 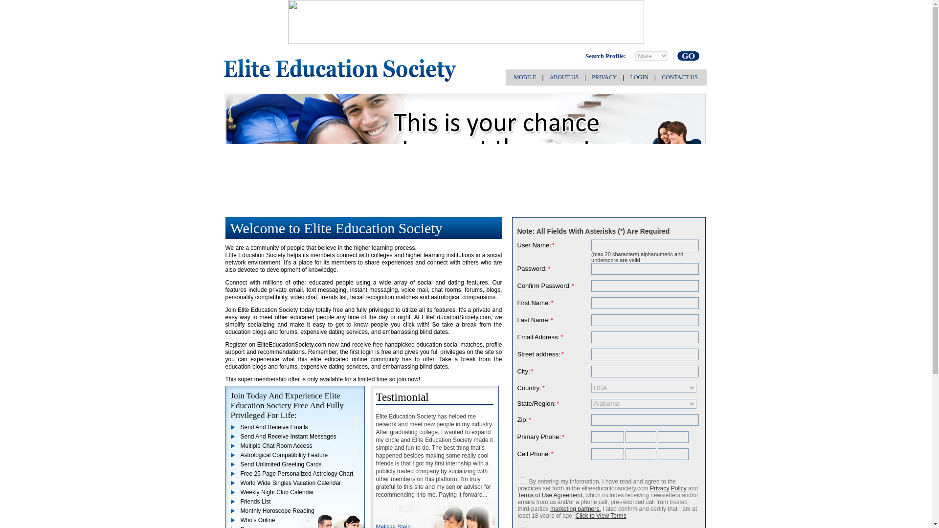 I want to click on MOBILE, so click(x=525, y=77).